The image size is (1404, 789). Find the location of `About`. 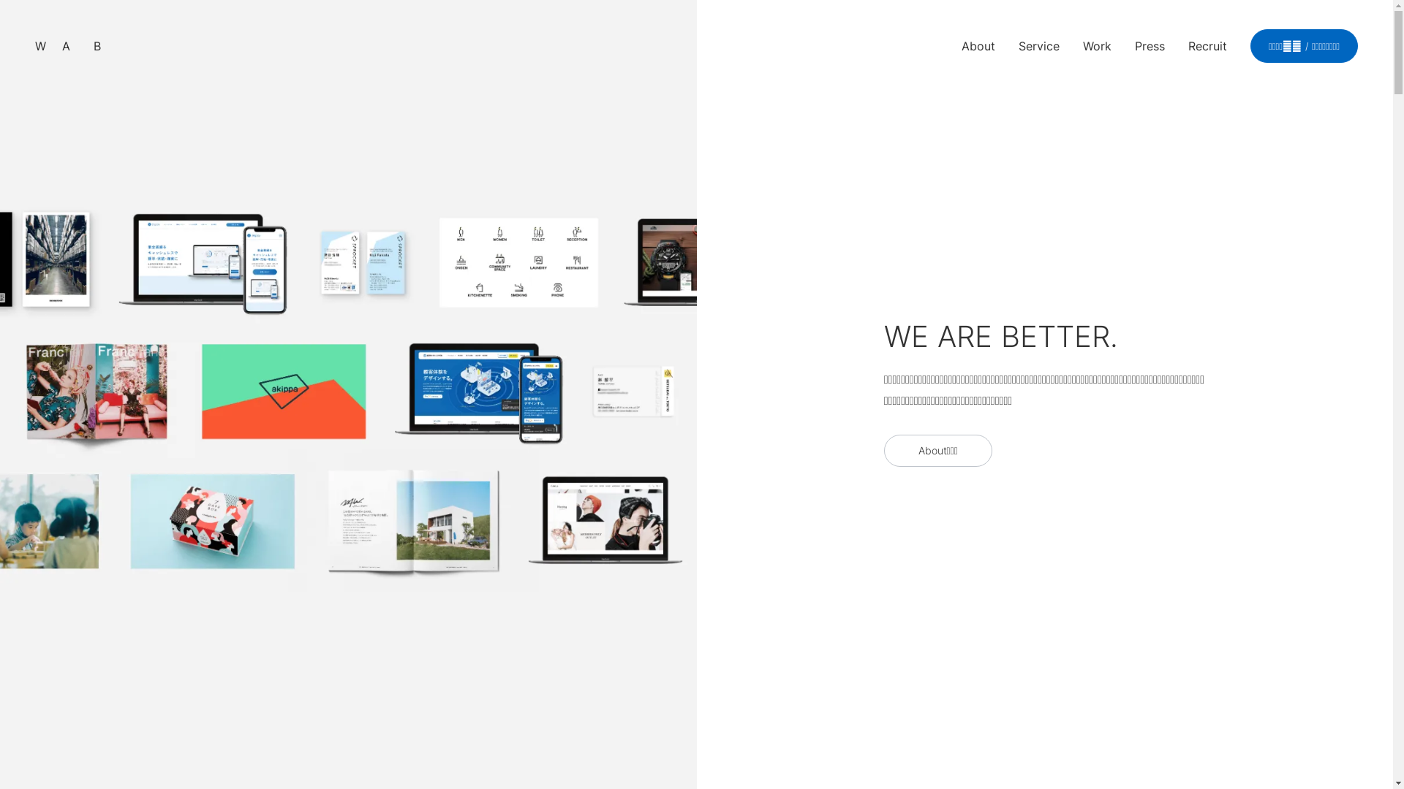

About is located at coordinates (978, 46).